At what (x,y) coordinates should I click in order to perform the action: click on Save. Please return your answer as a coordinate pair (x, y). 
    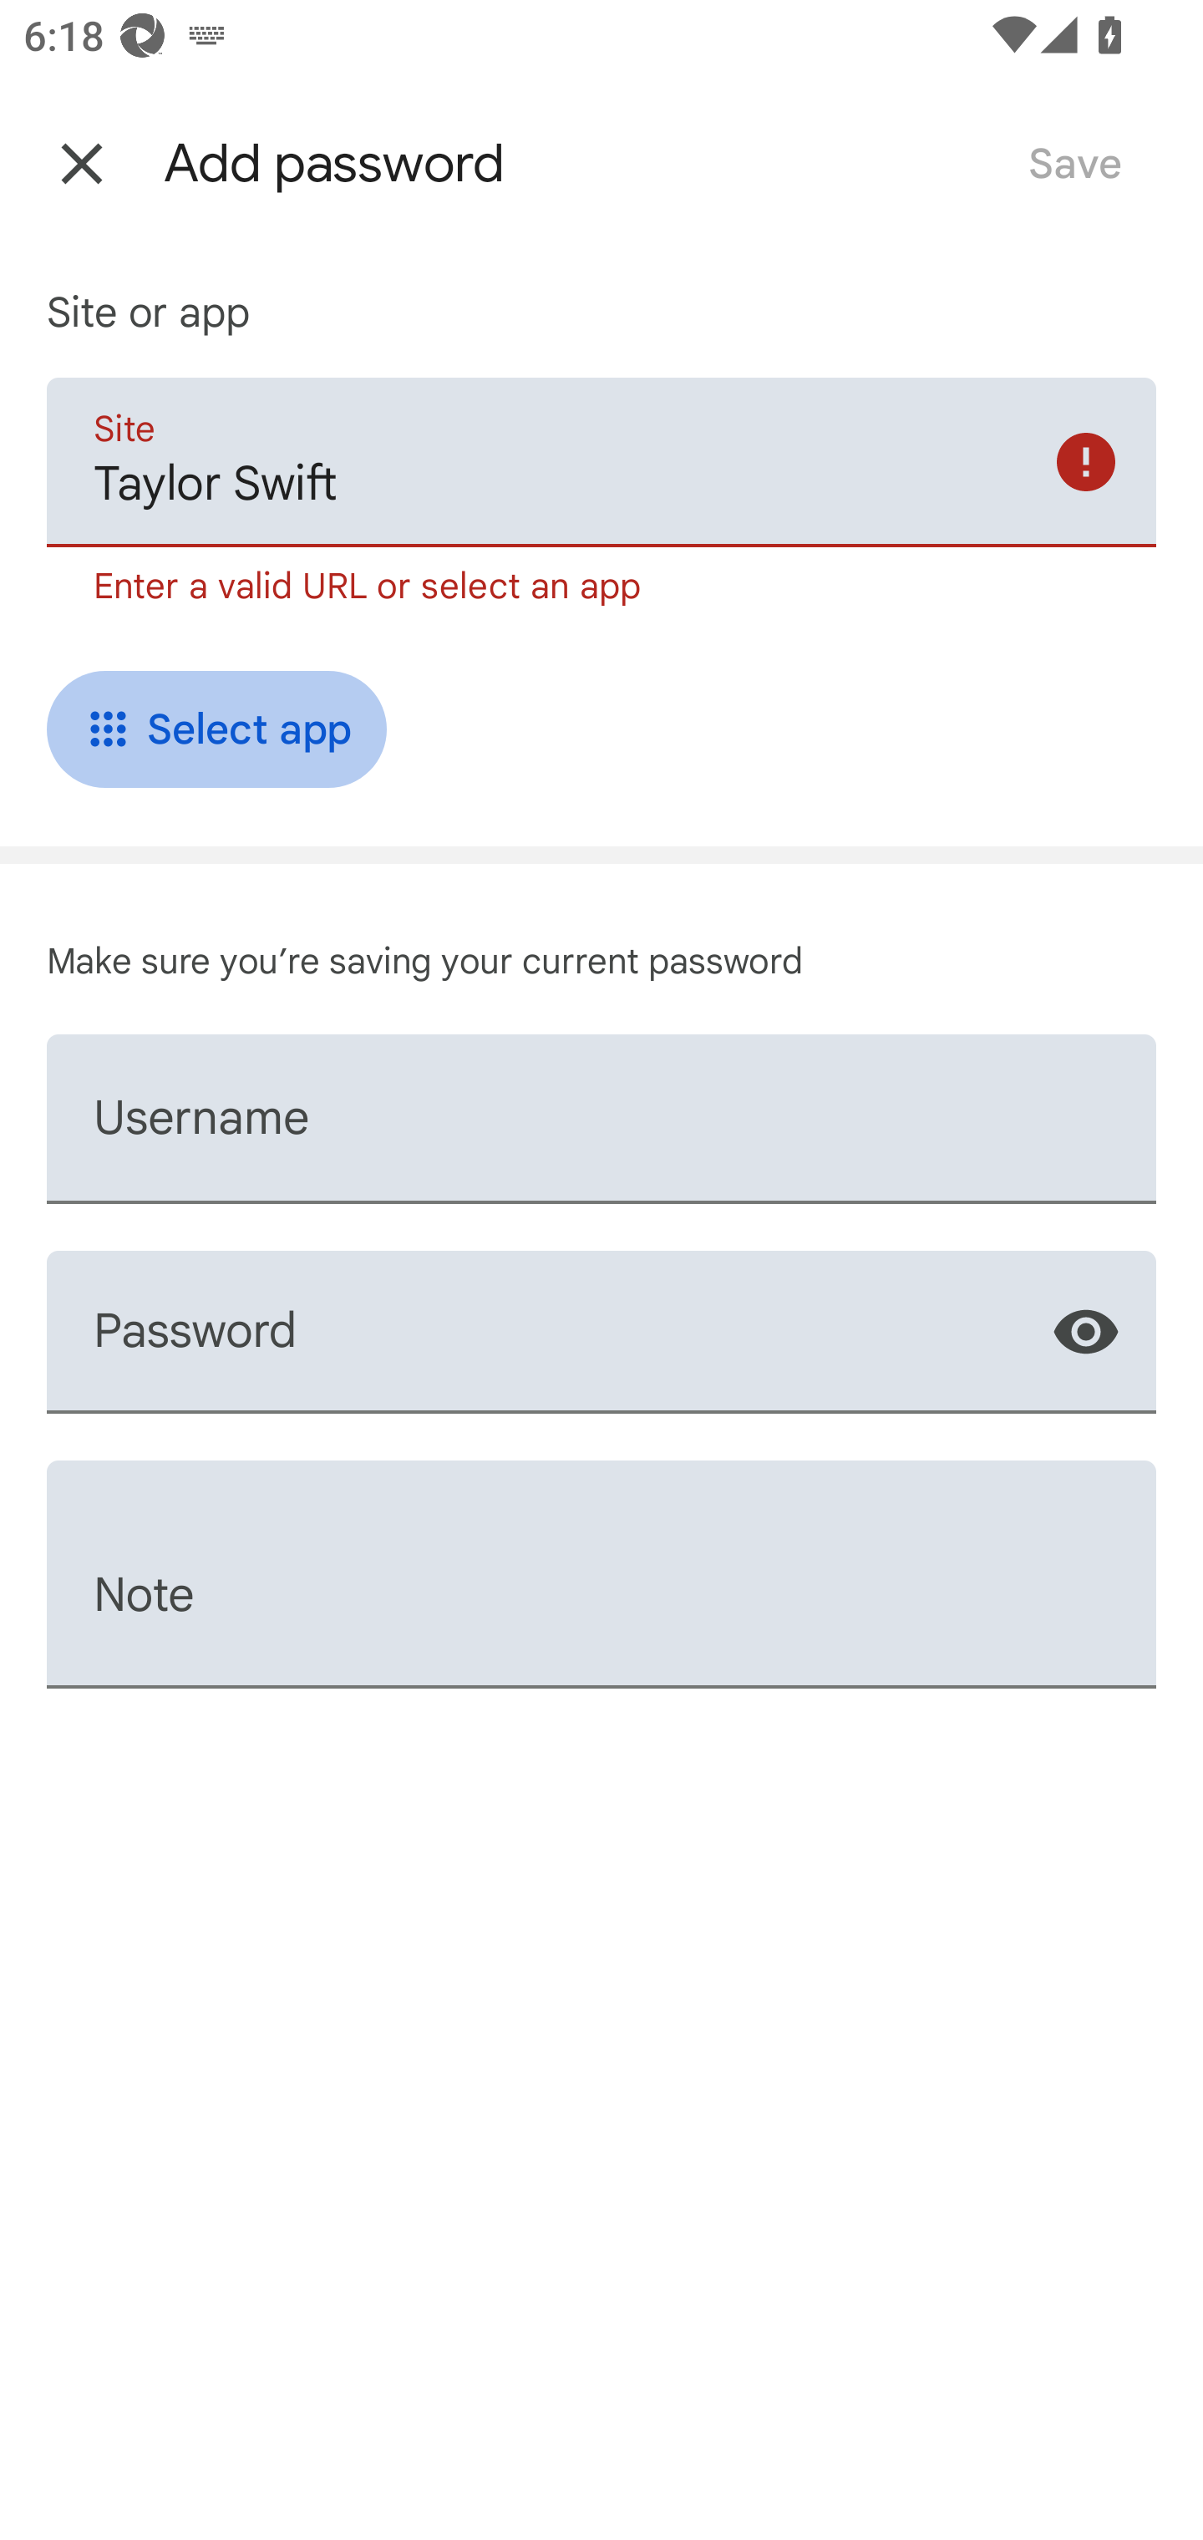
    Looking at the image, I should click on (1074, 164).